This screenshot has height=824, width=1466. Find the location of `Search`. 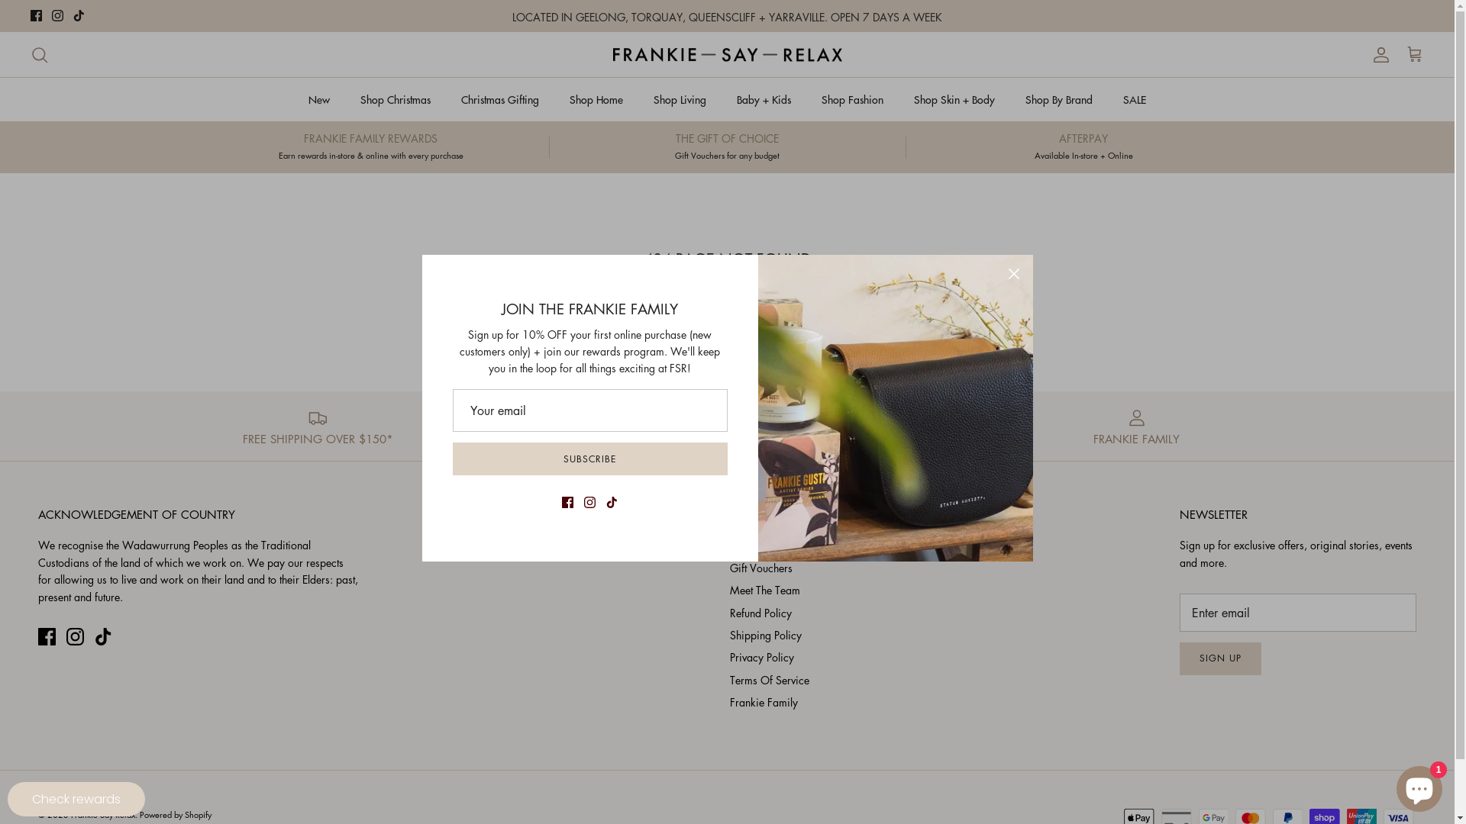

Search is located at coordinates (40, 55).